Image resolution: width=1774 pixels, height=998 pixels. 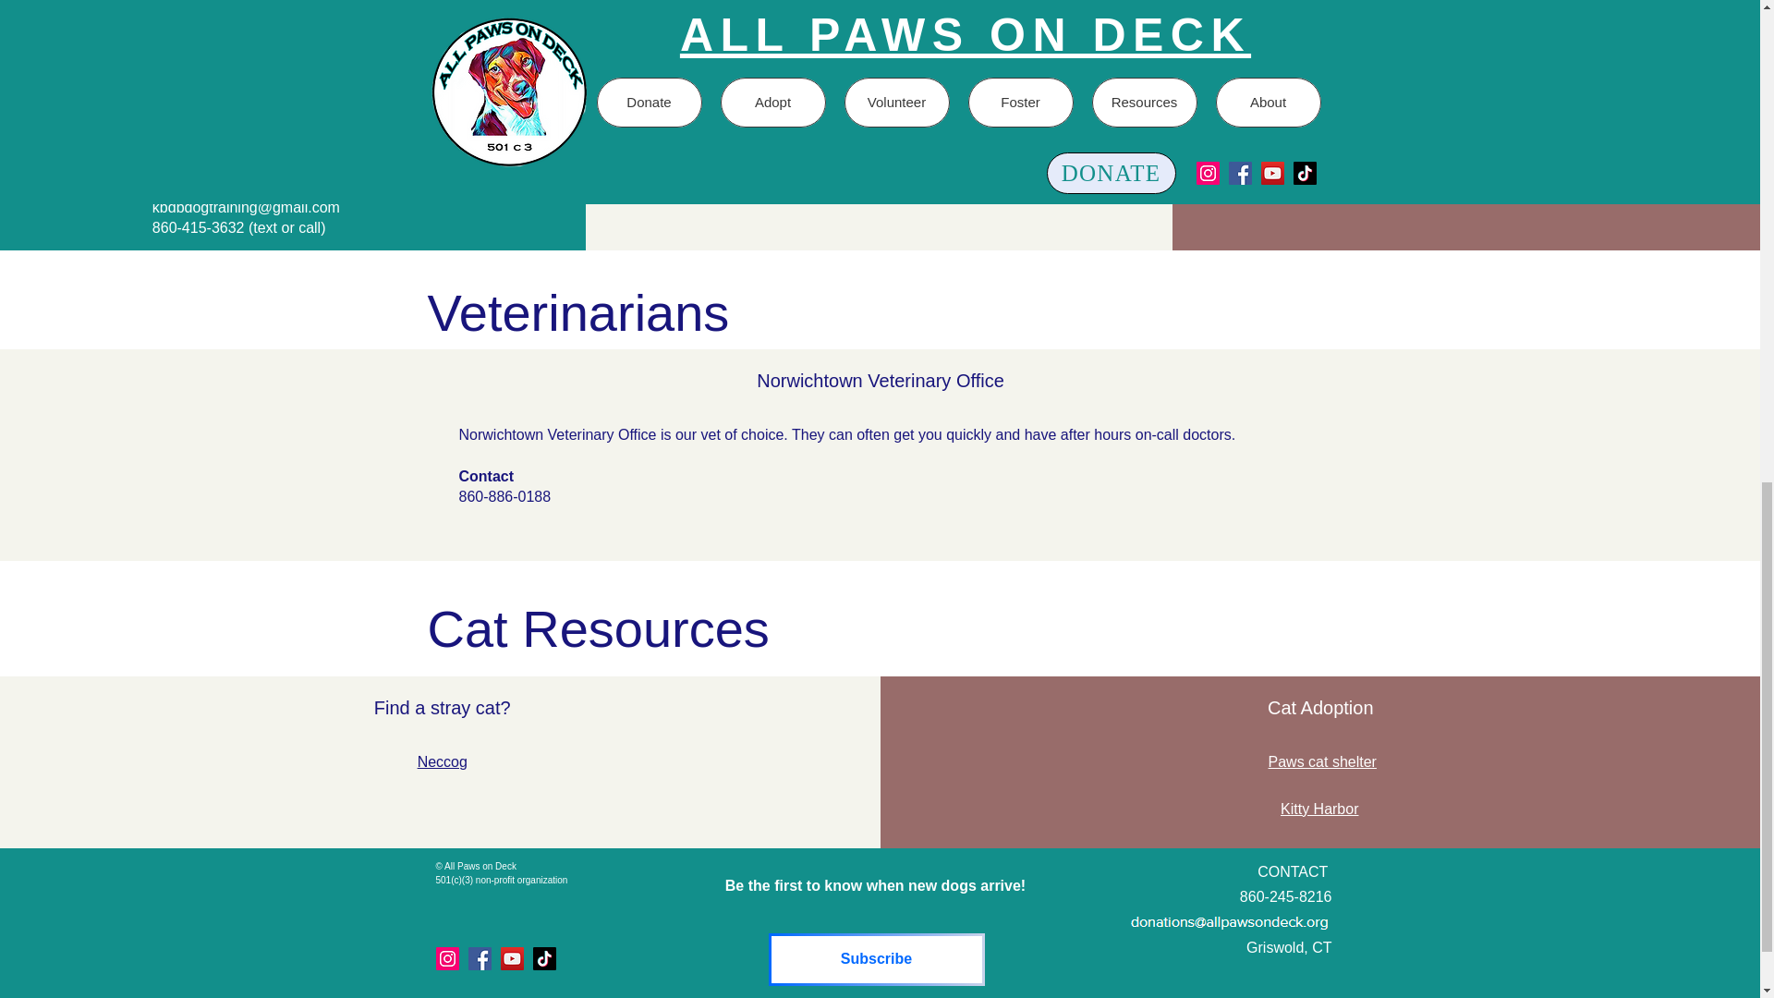 I want to click on Kitty Harbor, so click(x=1319, y=809).